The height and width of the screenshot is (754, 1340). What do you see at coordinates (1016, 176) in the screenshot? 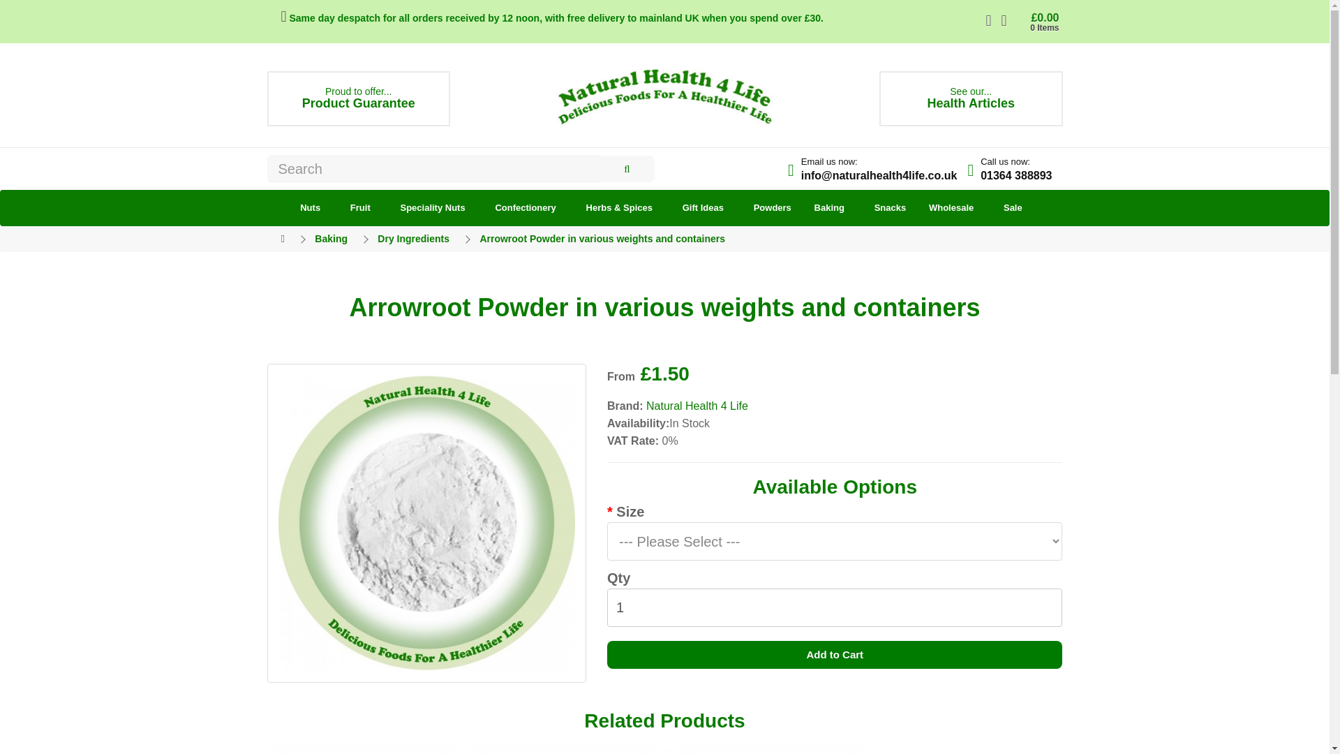
I see `Fruit` at bounding box center [1016, 176].